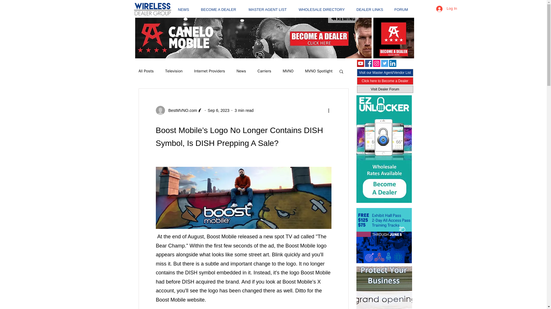 The image size is (551, 309). I want to click on MVNO Spotlight, so click(319, 71).